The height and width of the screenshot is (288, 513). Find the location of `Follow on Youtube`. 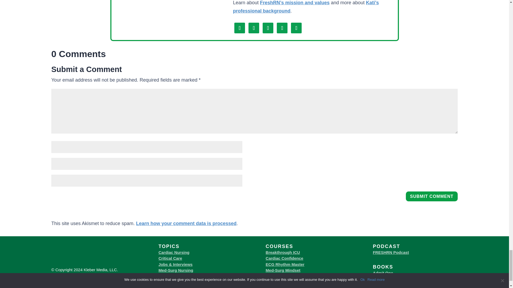

Follow on Youtube is located at coordinates (268, 28).